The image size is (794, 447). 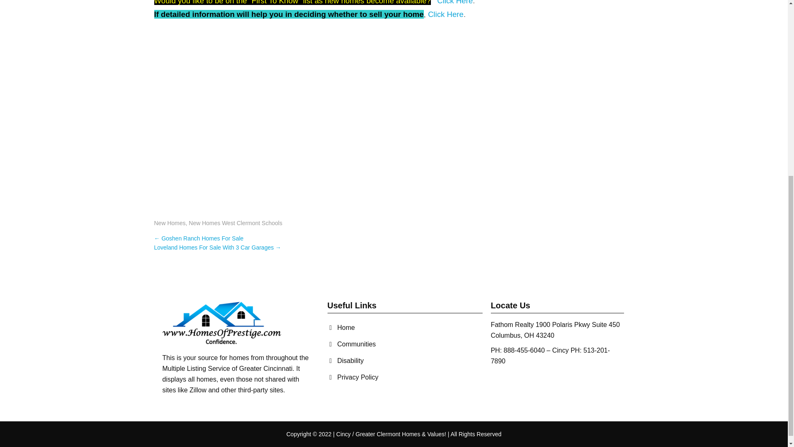 What do you see at coordinates (236, 223) in the screenshot?
I see `New Homes West Clermont Schools` at bounding box center [236, 223].